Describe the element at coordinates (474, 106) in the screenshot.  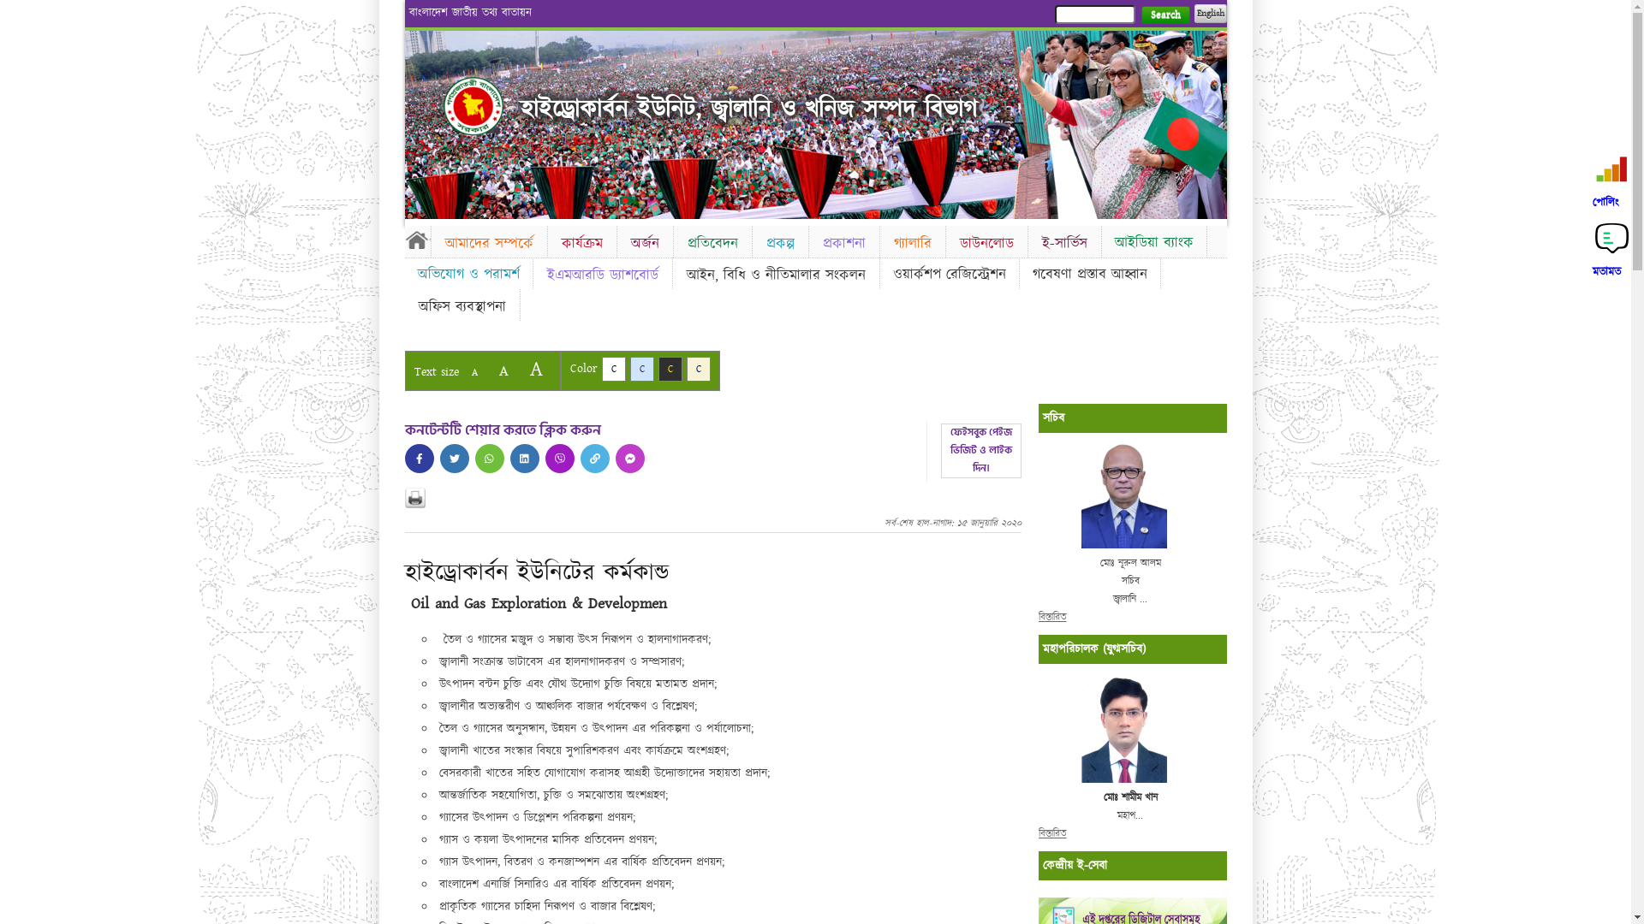
I see `Home` at that location.